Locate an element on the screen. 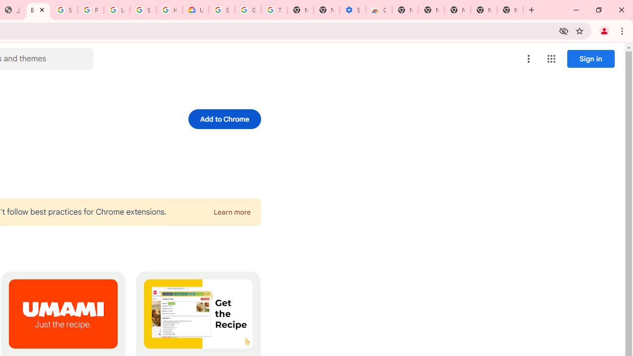 The width and height of the screenshot is (633, 356). BrainBrake - Chrome Web Store is located at coordinates (38, 10).